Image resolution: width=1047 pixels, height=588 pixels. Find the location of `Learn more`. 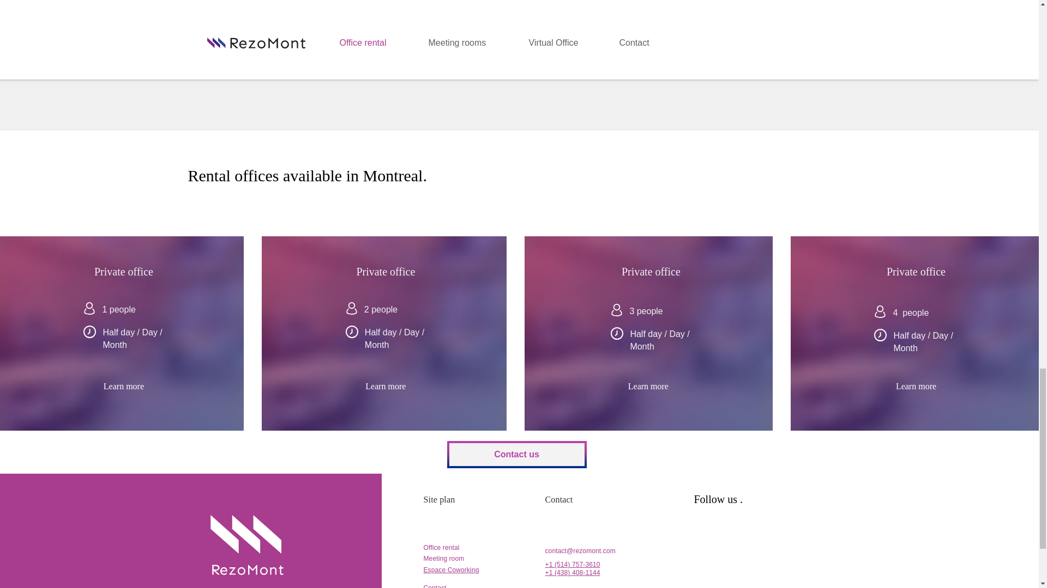

Learn more is located at coordinates (648, 387).